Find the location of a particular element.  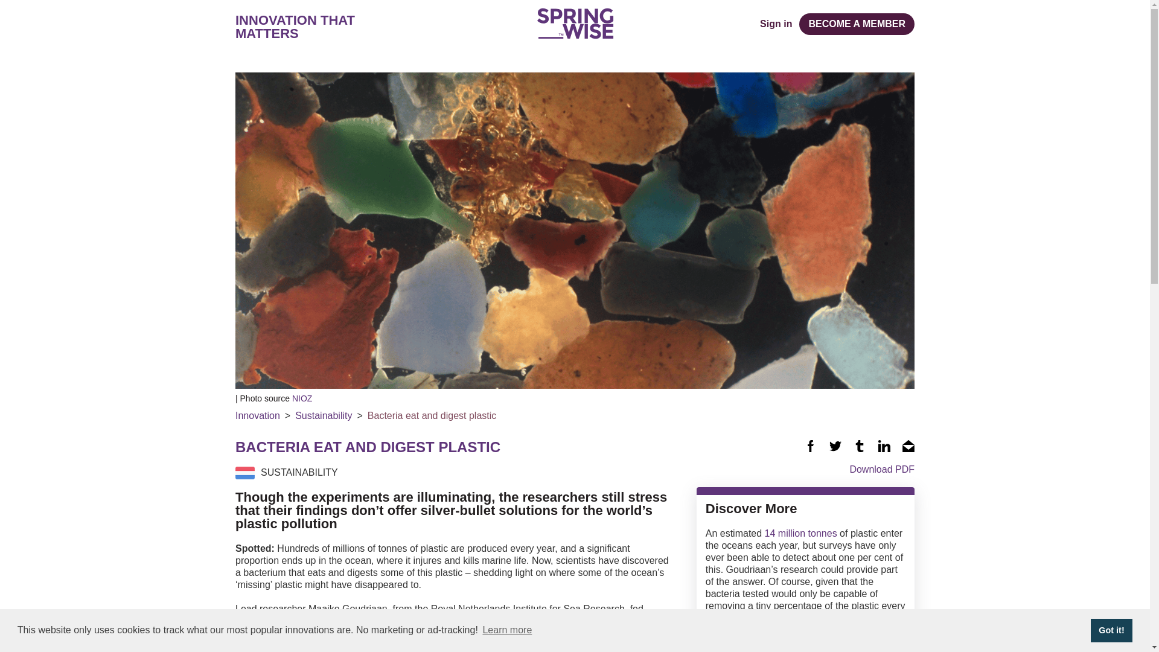

Springwise is located at coordinates (575, 23).